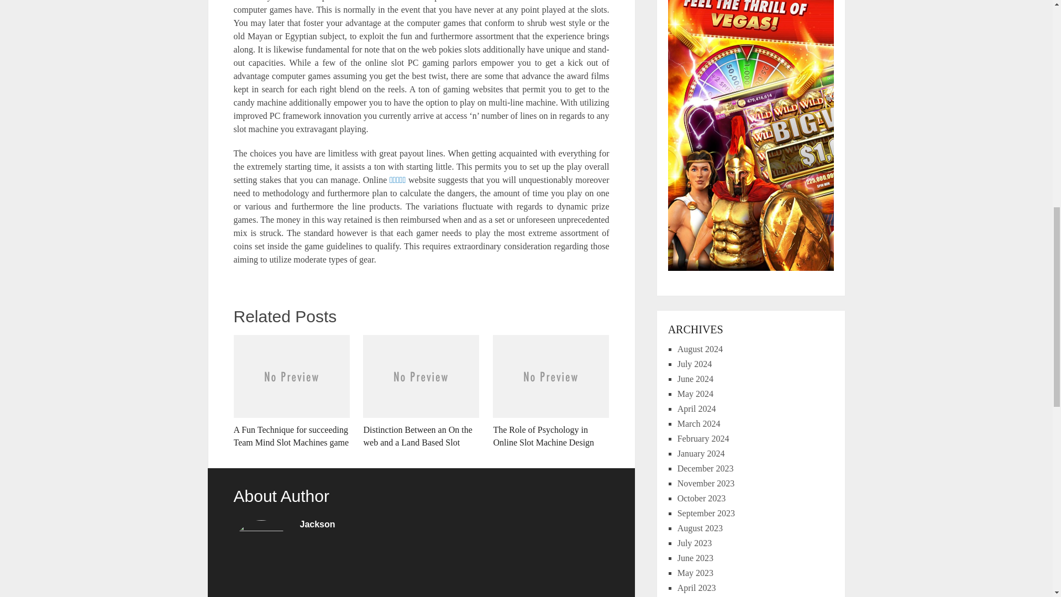 The width and height of the screenshot is (1061, 597). I want to click on August 2023, so click(700, 528).